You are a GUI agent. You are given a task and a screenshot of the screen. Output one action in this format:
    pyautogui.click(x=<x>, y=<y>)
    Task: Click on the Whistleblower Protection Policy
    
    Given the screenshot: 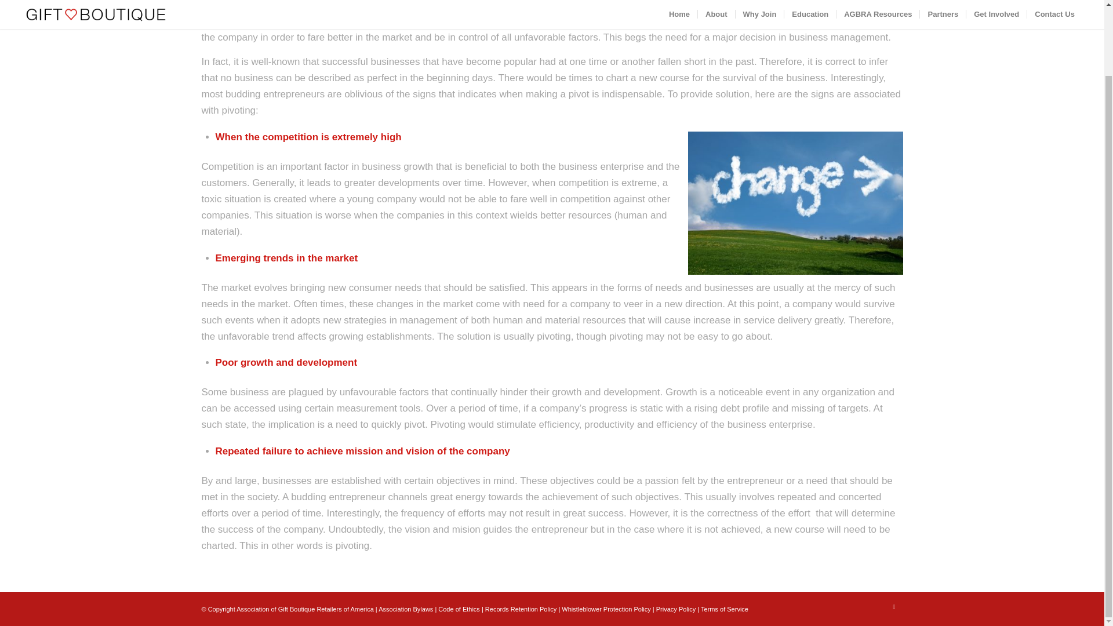 What is the action you would take?
    pyautogui.click(x=606, y=609)
    